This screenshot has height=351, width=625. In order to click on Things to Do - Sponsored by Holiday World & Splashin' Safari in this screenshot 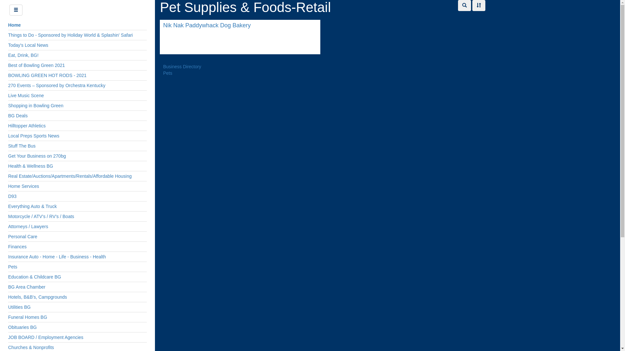, I will do `click(77, 35)`.